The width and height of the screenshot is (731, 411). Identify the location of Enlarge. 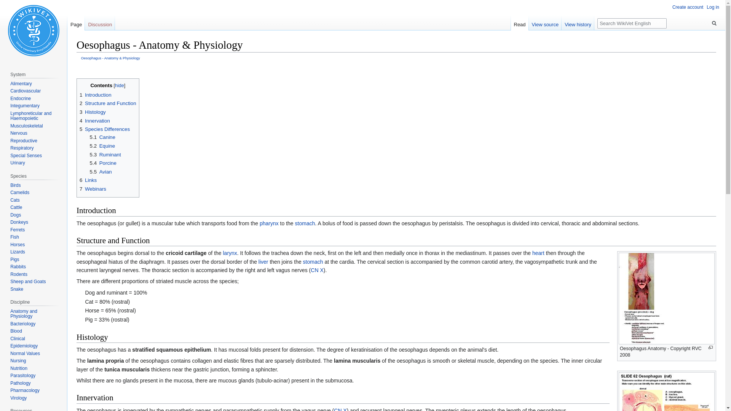
(710, 348).